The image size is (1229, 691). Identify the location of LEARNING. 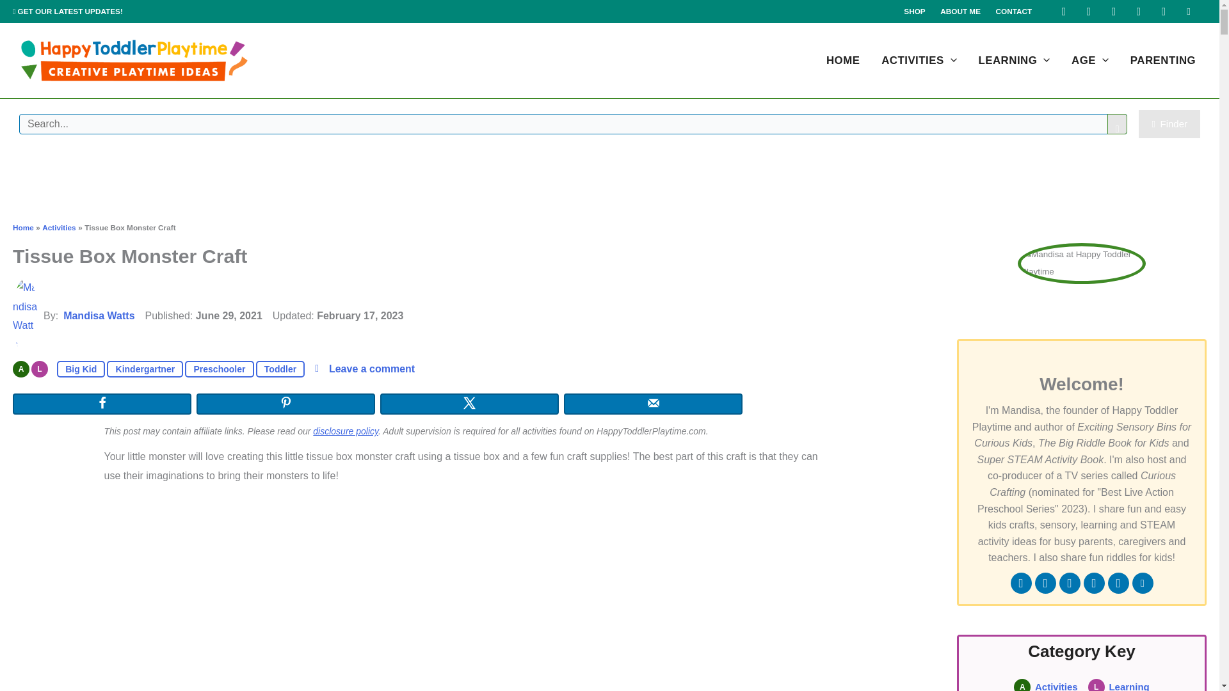
(1015, 60).